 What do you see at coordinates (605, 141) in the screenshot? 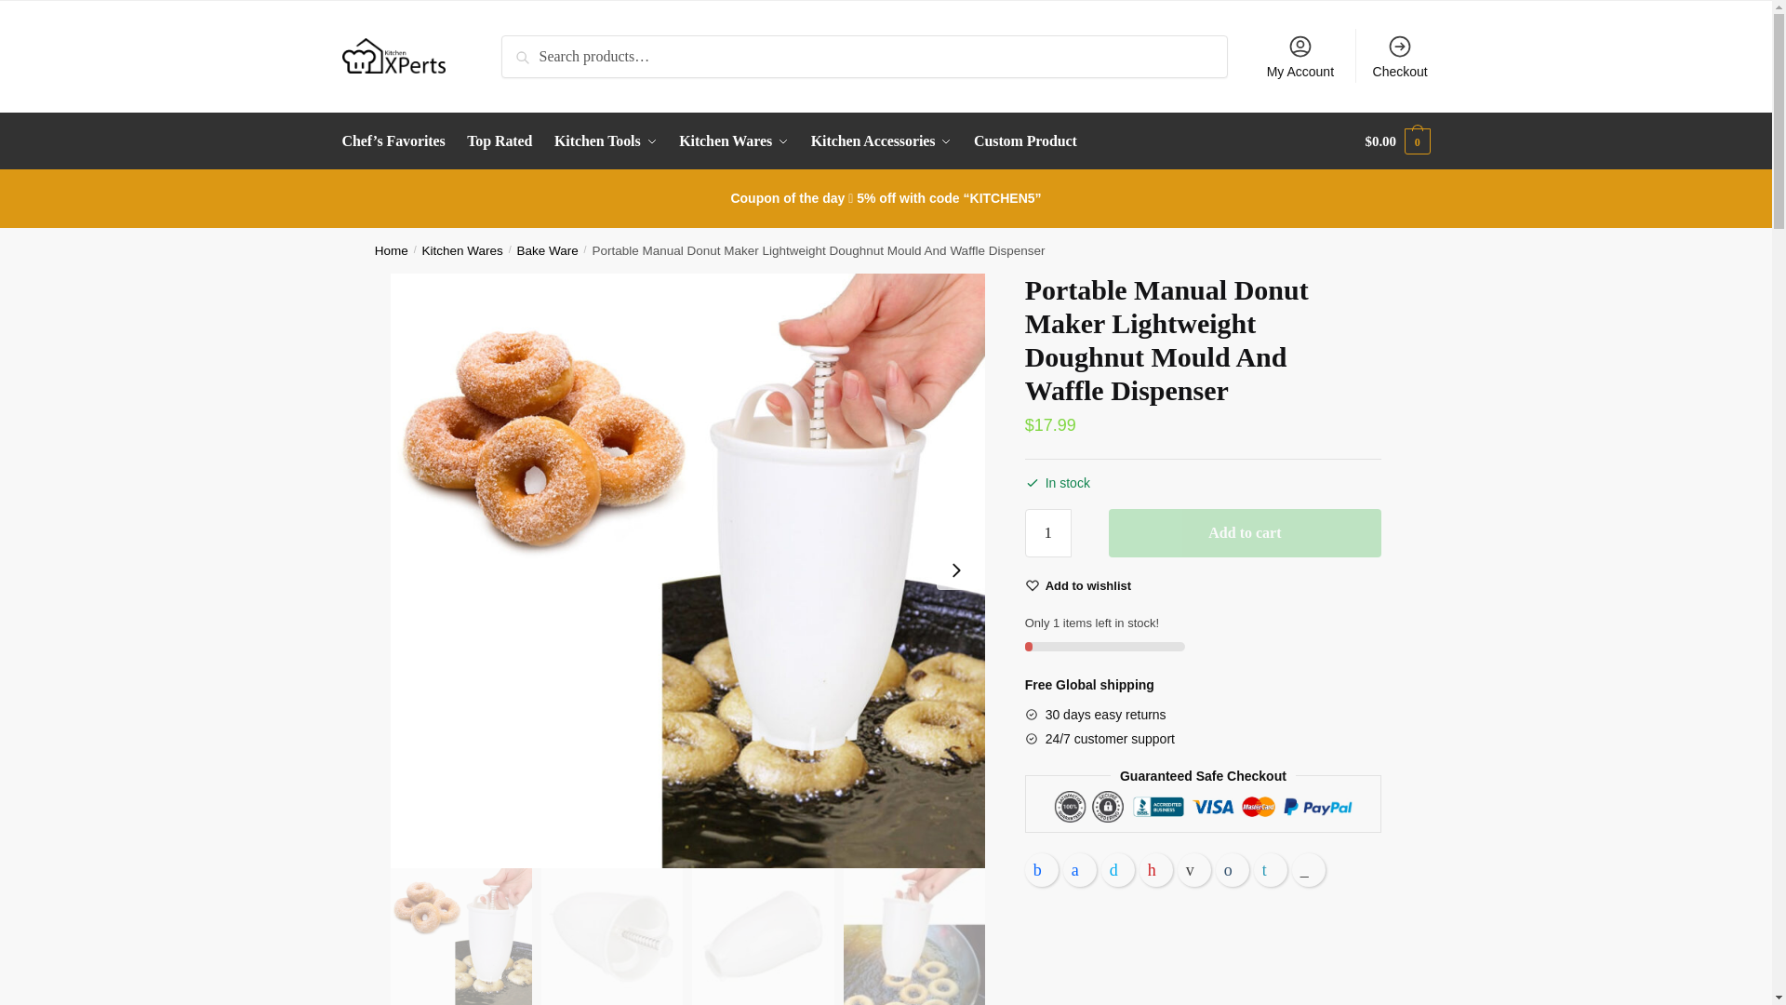
I see `Kitchen Tools` at bounding box center [605, 141].